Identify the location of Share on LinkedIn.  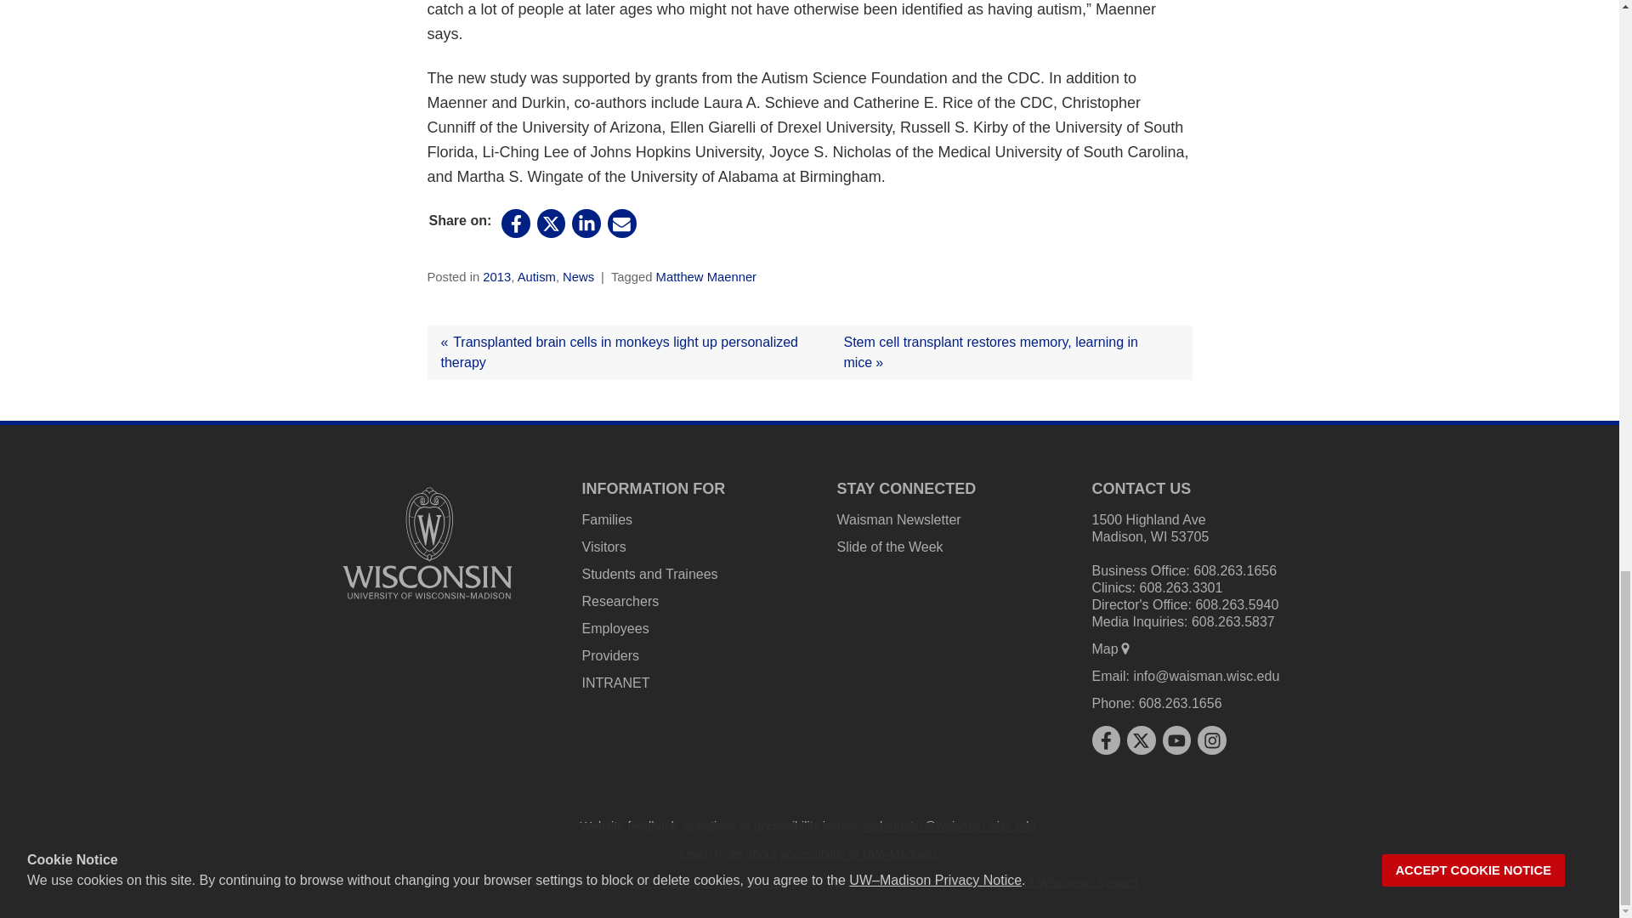
(586, 224).